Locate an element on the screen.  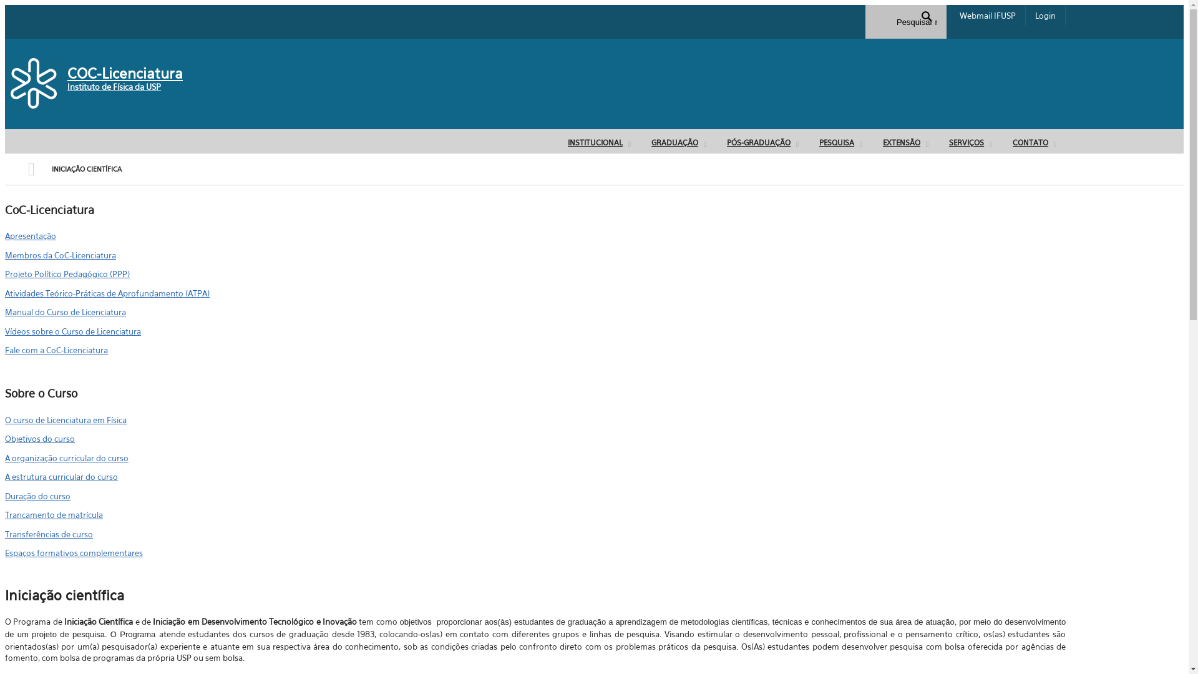
A estrutura curricular do curso is located at coordinates (535, 476).